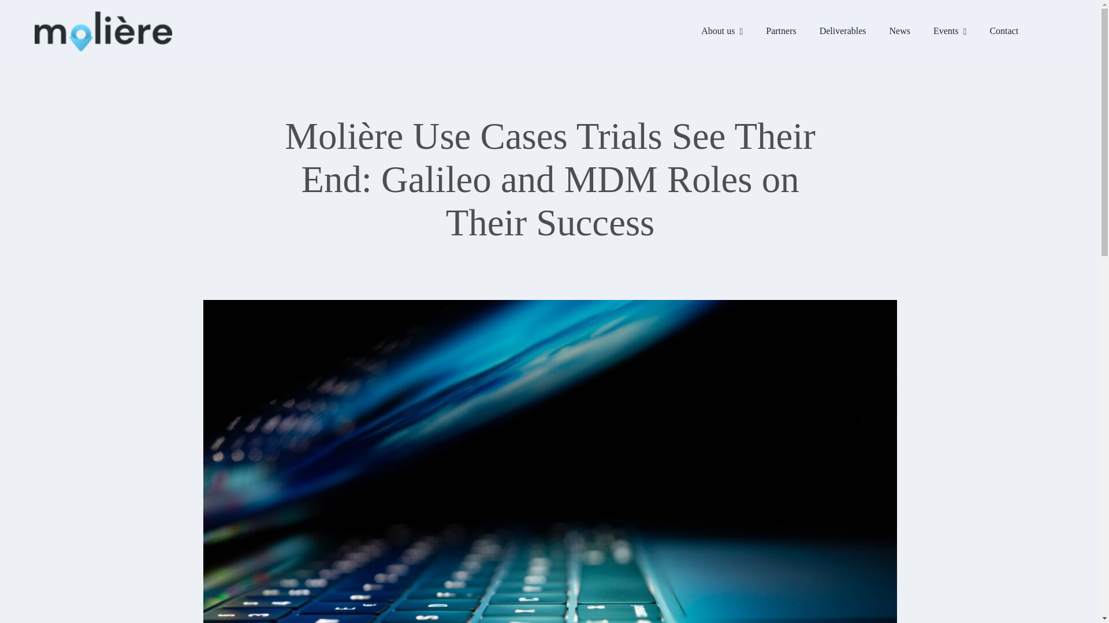 The width and height of the screenshot is (1109, 623). What do you see at coordinates (950, 31) in the screenshot?
I see `Events` at bounding box center [950, 31].